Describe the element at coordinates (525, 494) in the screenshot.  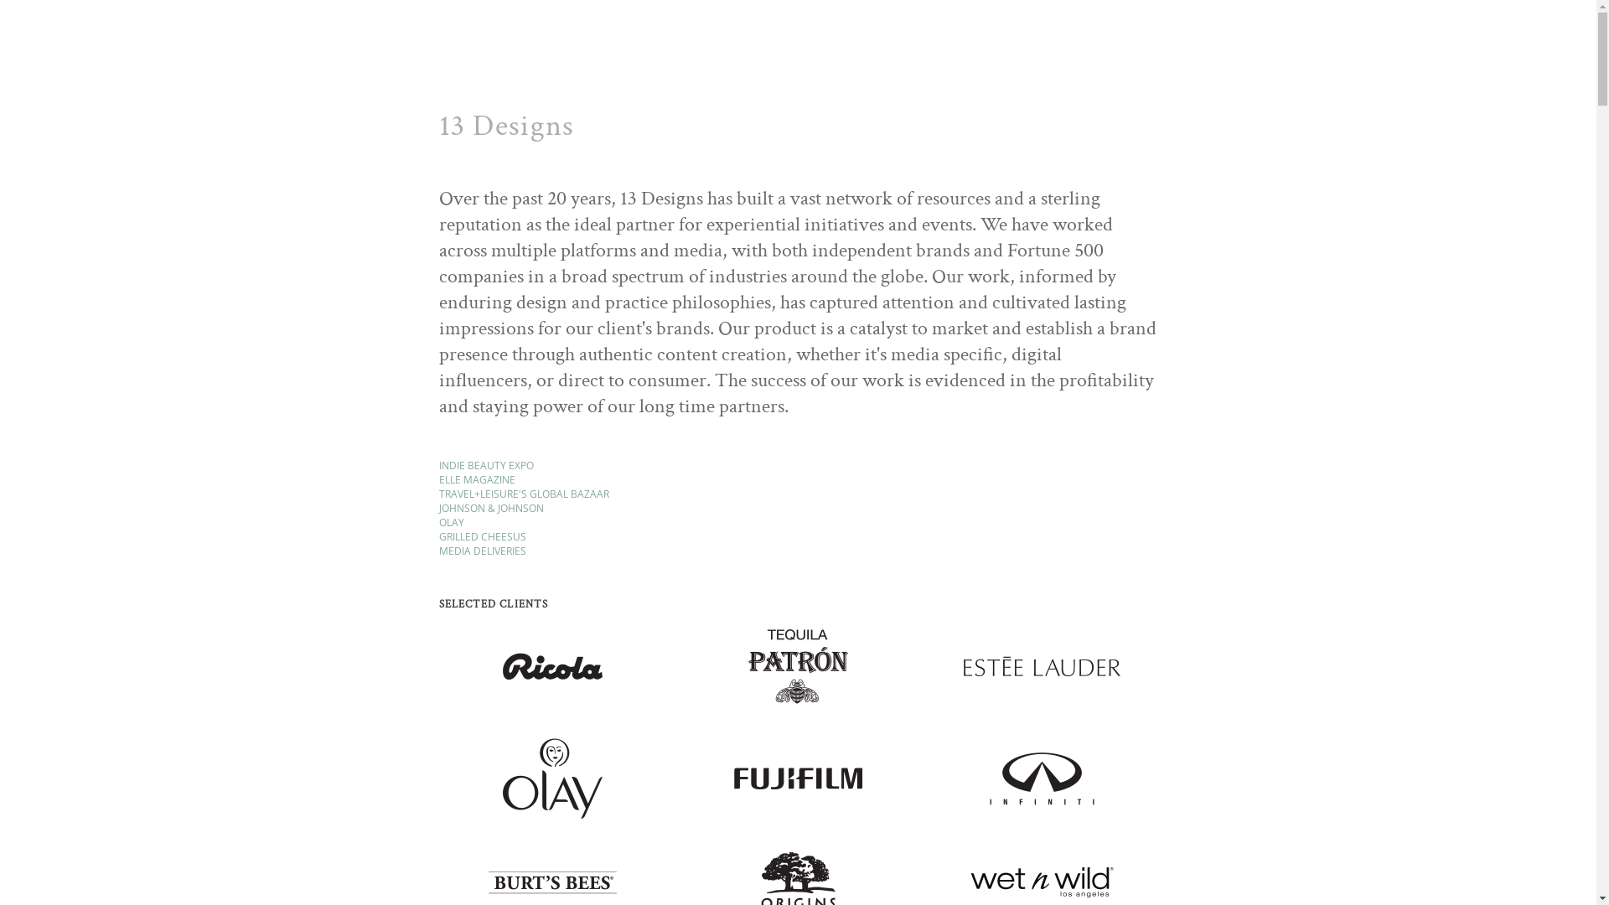
I see `TRAVEL+LEISURE'S GLOBAL BAZAAR` at that location.